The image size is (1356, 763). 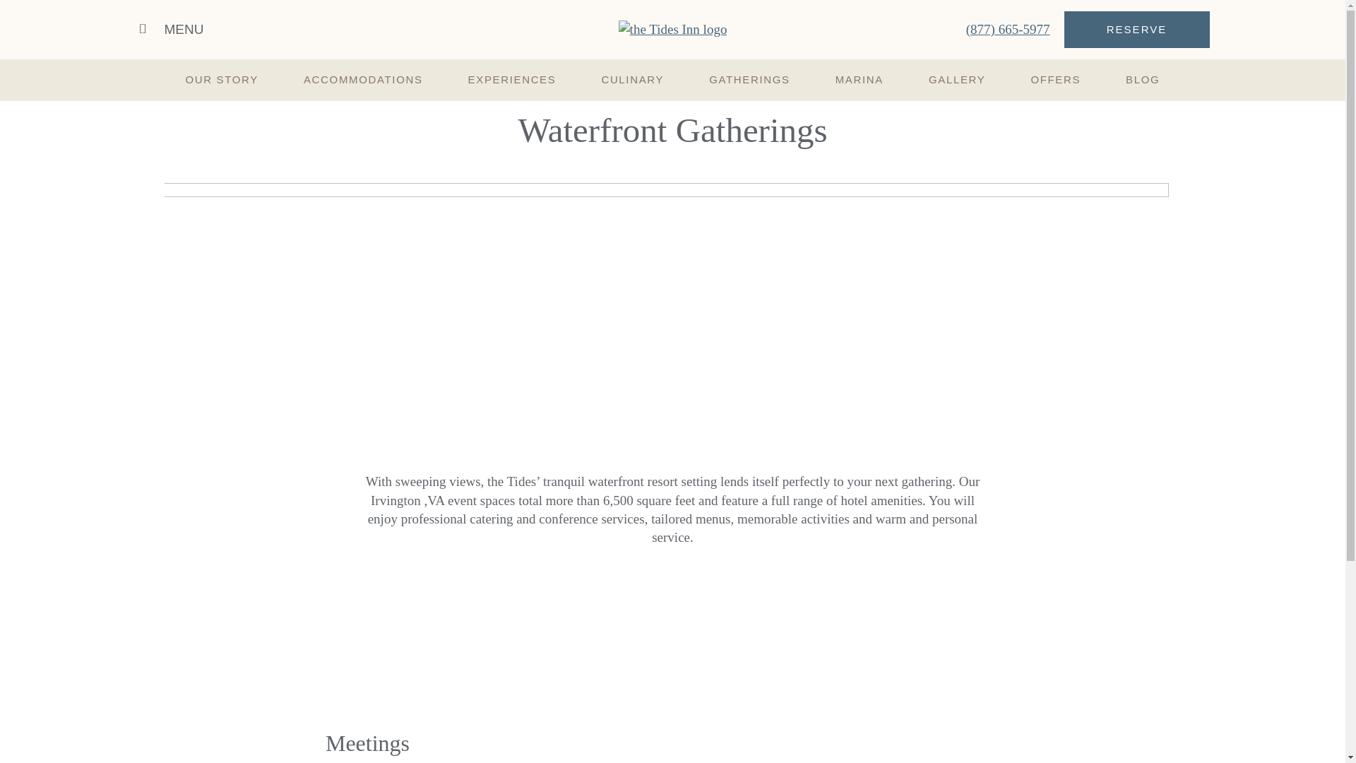 I want to click on GALLERY, so click(x=956, y=79).